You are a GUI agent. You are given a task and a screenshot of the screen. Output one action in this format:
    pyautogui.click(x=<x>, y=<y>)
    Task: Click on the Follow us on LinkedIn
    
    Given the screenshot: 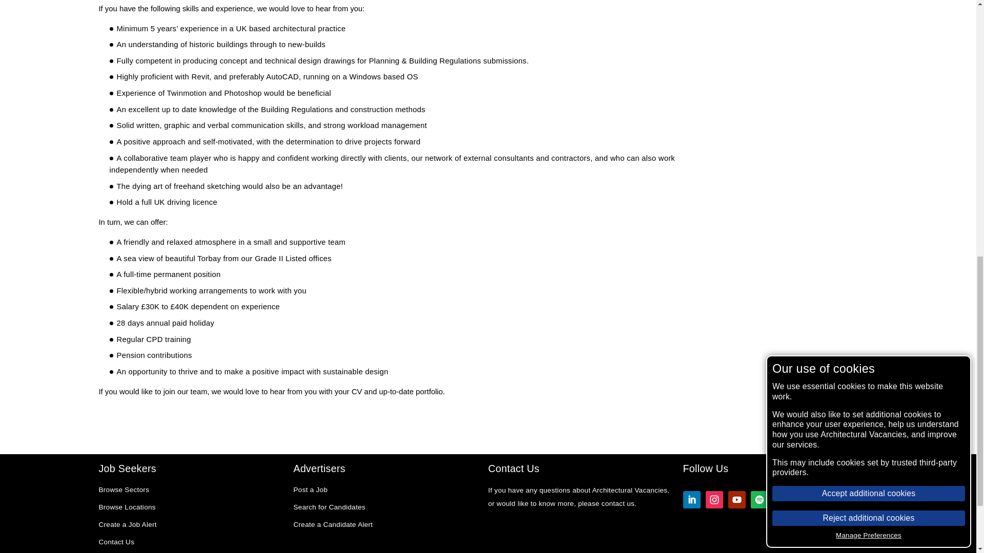 What is the action you would take?
    pyautogui.click(x=691, y=501)
    